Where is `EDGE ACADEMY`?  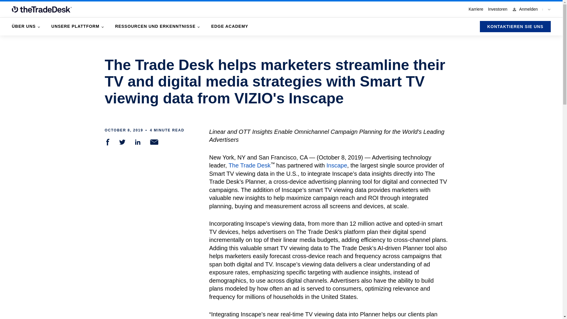
EDGE ACADEMY is located at coordinates (229, 26).